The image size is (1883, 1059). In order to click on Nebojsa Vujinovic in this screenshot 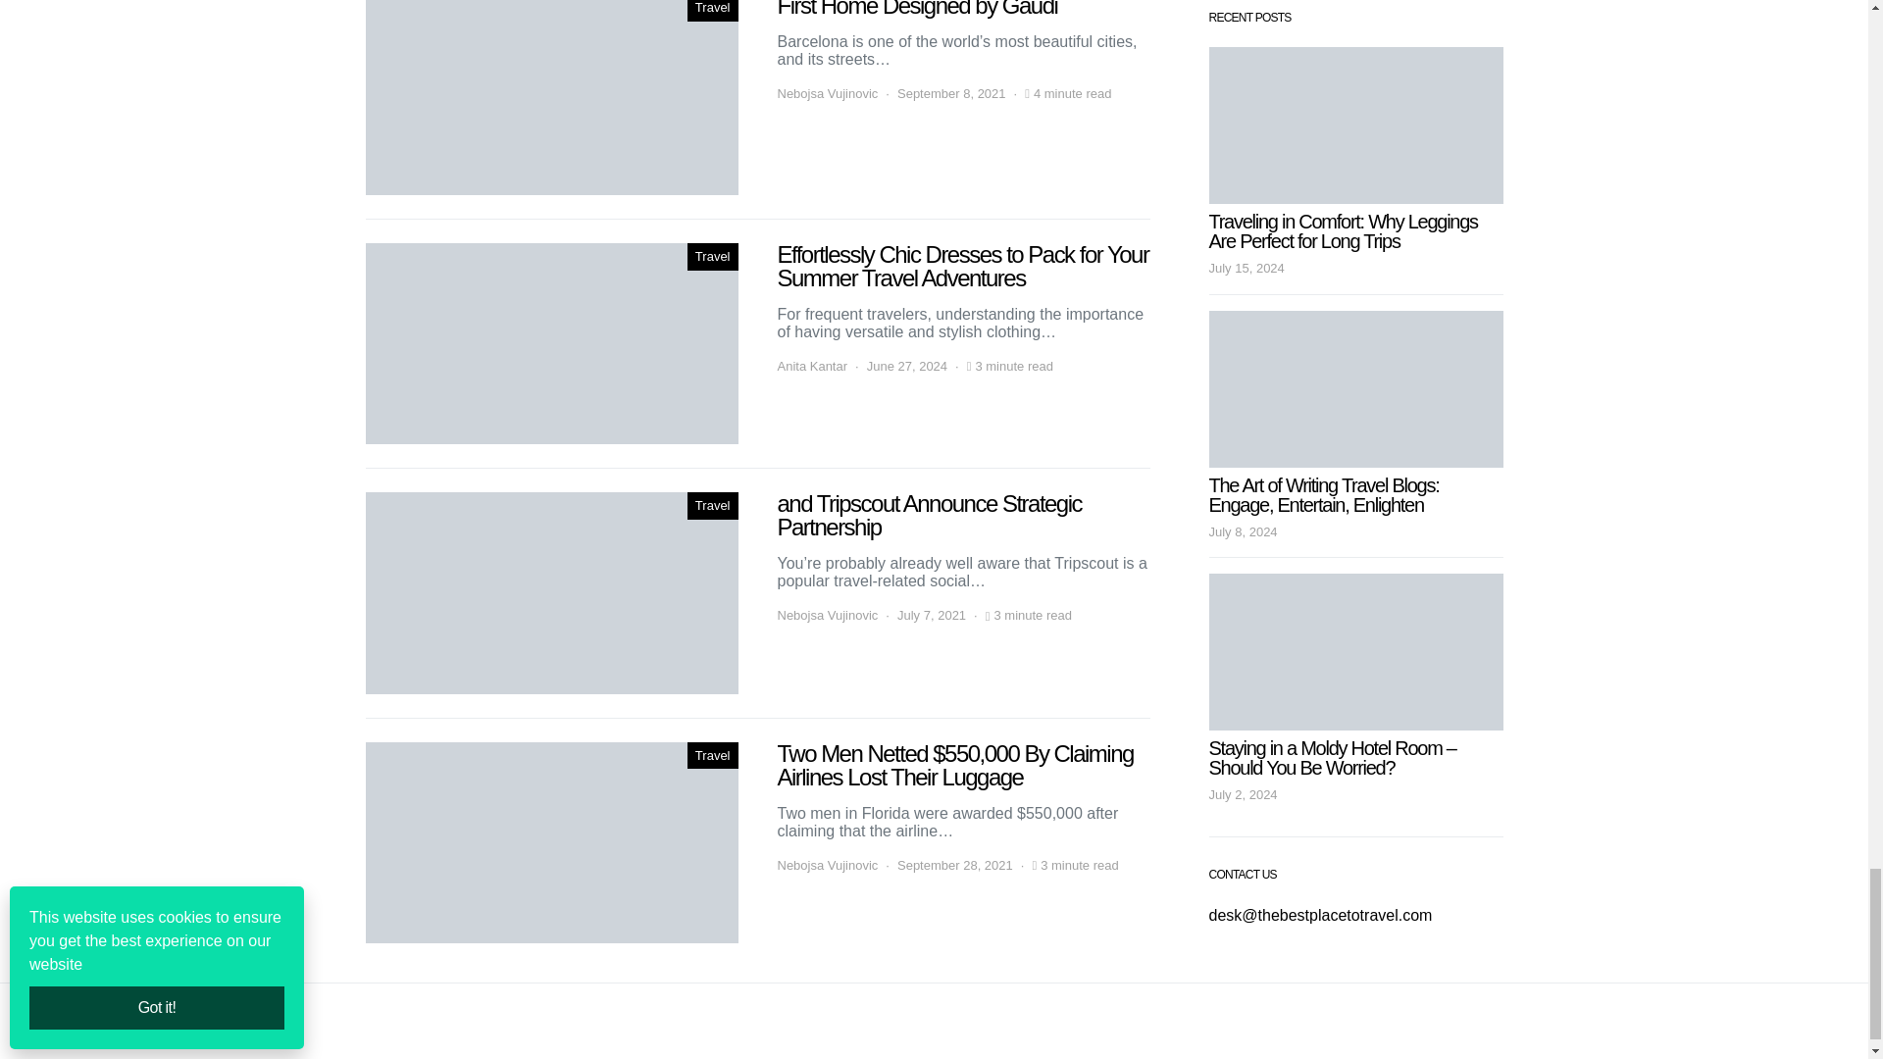, I will do `click(826, 94)`.